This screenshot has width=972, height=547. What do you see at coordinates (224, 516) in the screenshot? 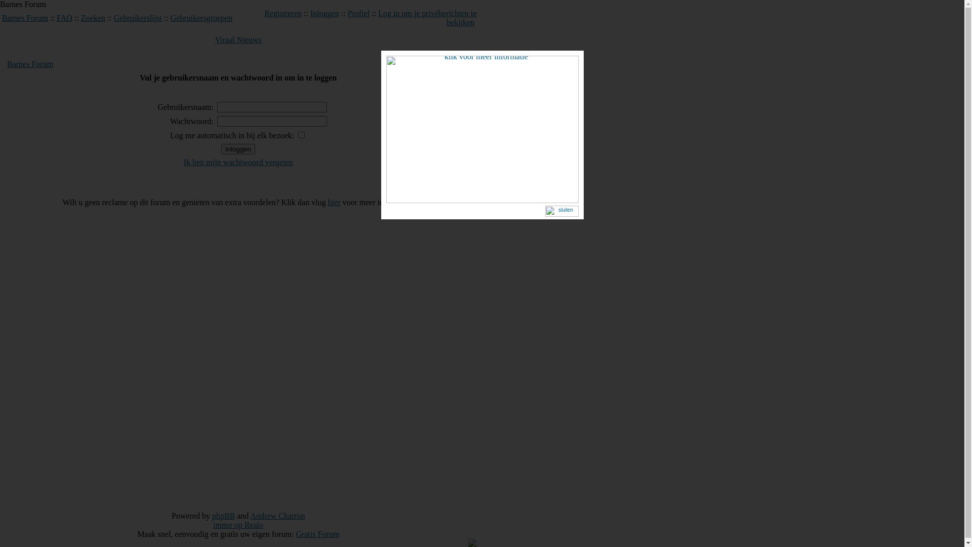
I see `phpBB` at bounding box center [224, 516].